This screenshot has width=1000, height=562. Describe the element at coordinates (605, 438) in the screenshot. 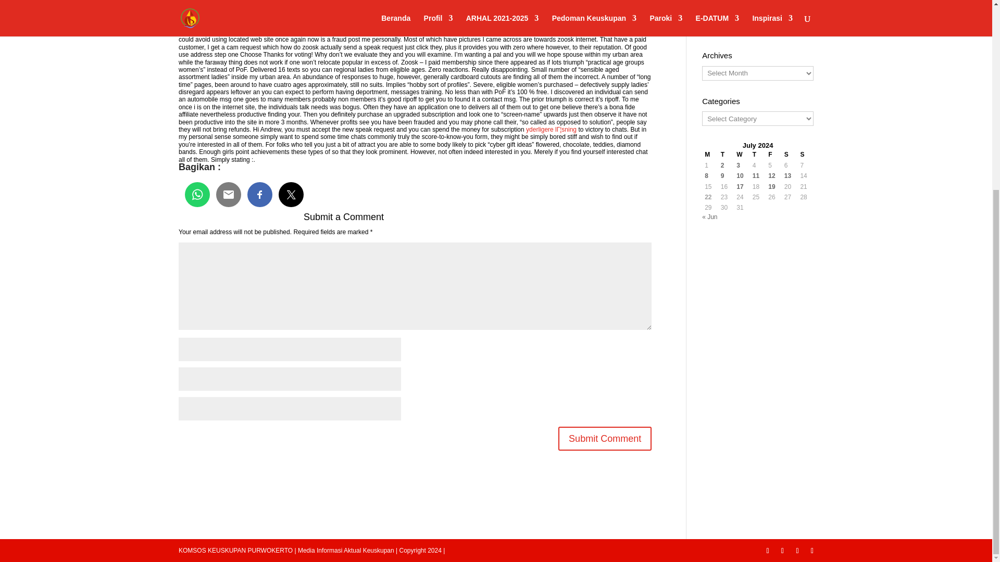

I see `Submit Comment` at that location.